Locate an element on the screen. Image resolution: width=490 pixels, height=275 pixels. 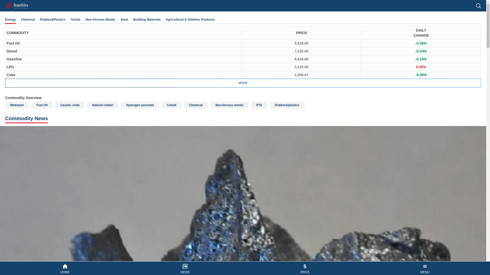
Caustic soda is located at coordinates (70, 105).